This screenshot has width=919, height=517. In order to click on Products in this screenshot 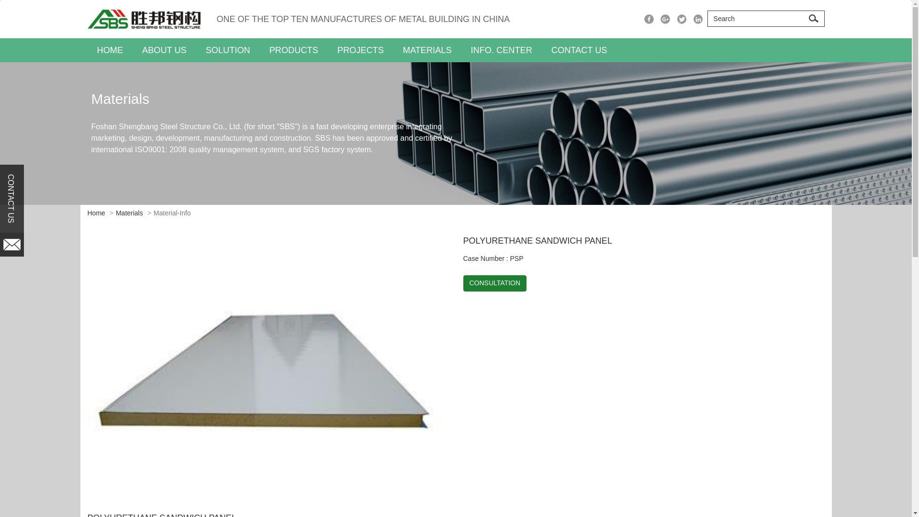, I will do `click(294, 50)`.